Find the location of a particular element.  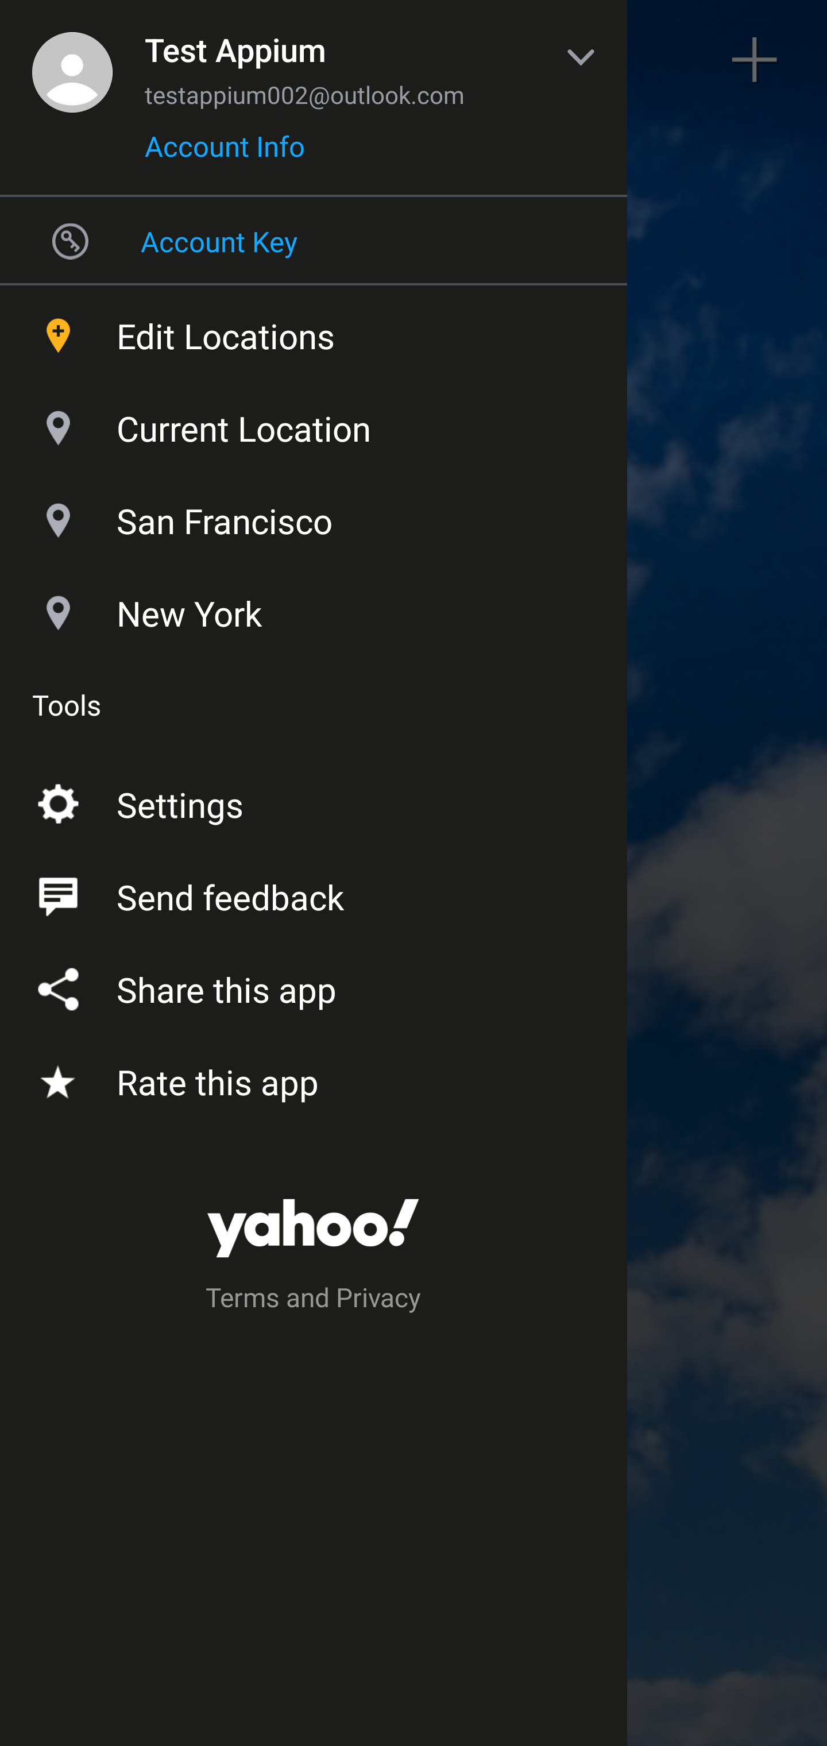

Terms and Privacy Terms and privacy button is located at coordinates (314, 1300).